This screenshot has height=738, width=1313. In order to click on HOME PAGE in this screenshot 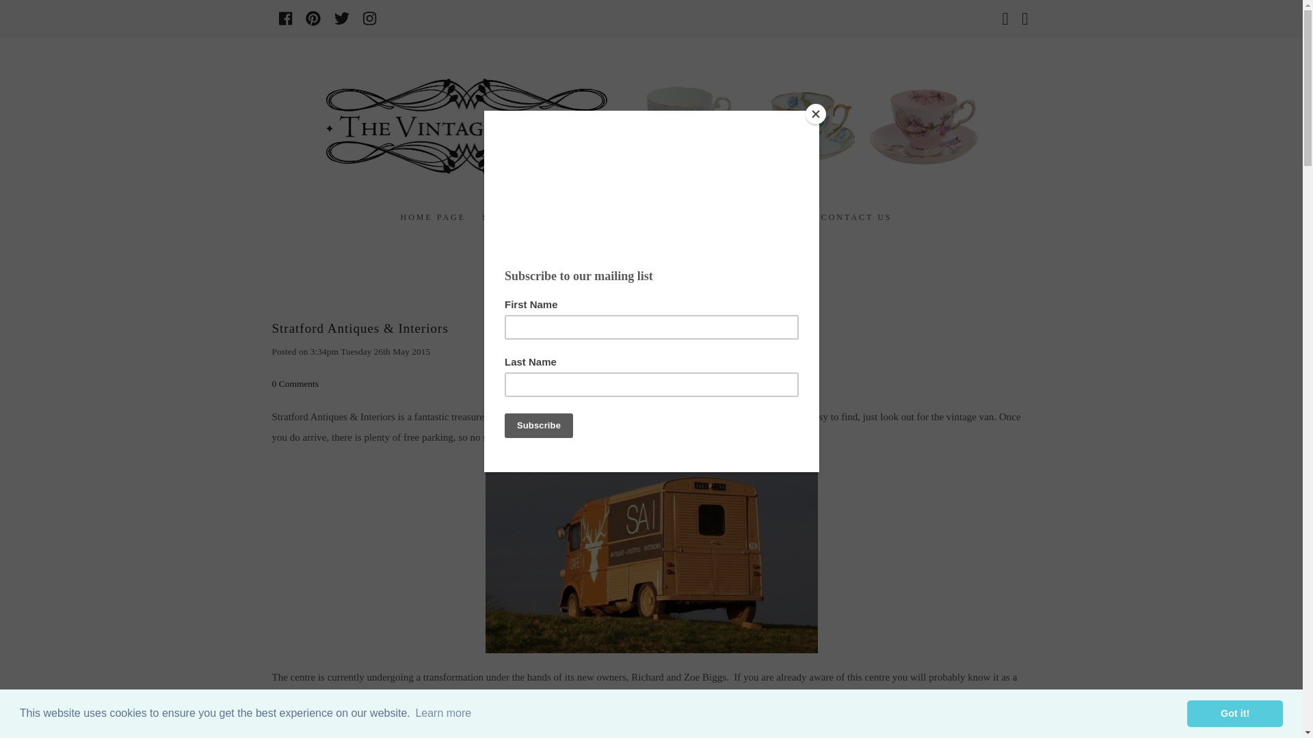, I will do `click(432, 217)`.